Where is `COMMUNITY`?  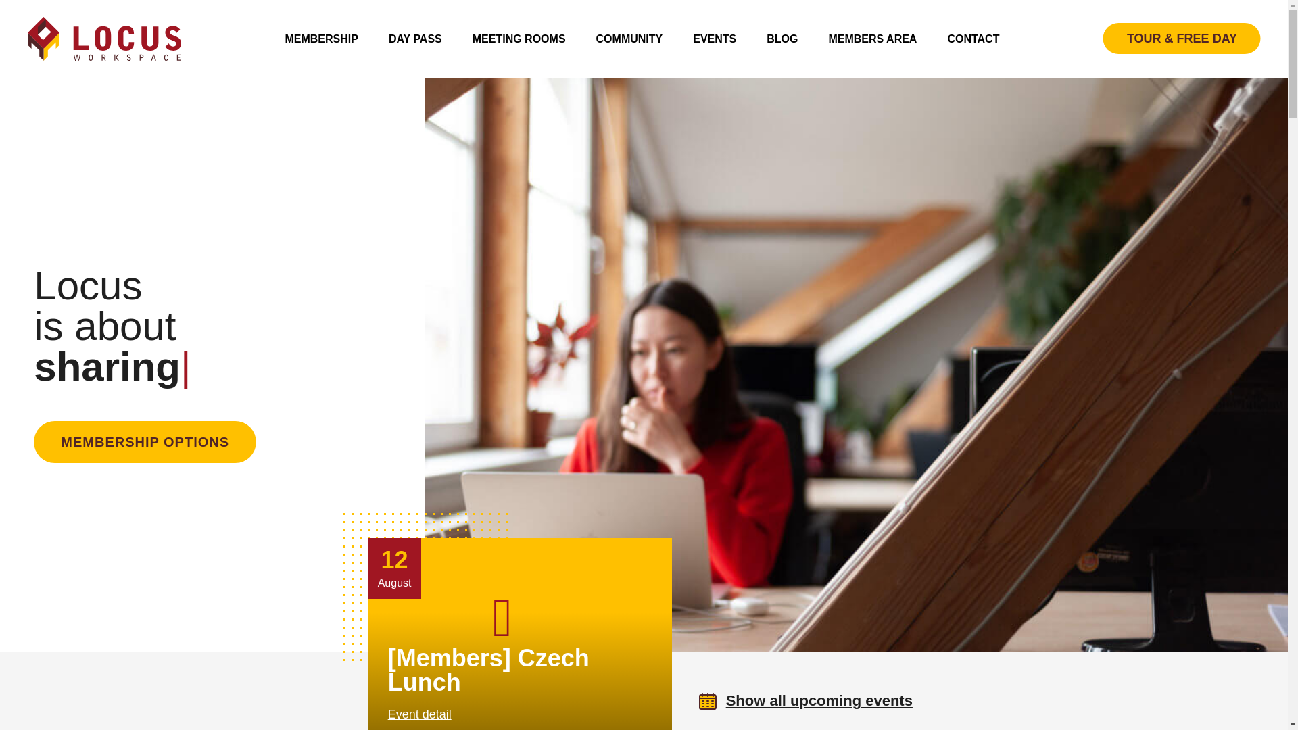 COMMUNITY is located at coordinates (629, 39).